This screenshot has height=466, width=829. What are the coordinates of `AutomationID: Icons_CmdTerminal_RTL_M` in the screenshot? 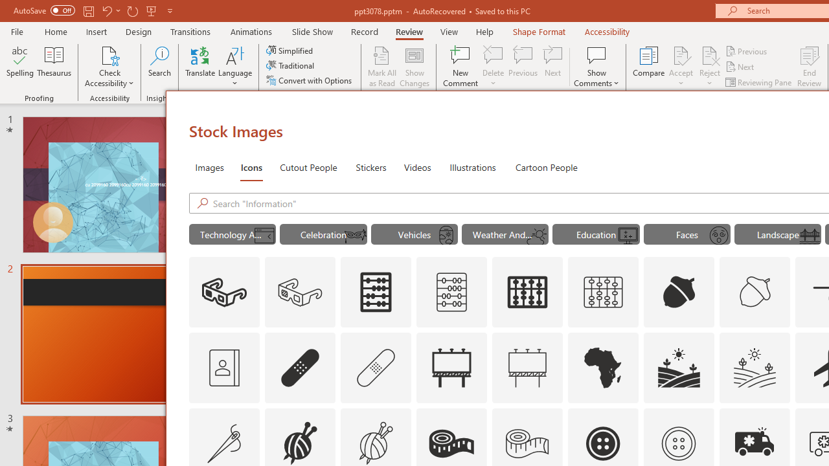 It's located at (264, 236).